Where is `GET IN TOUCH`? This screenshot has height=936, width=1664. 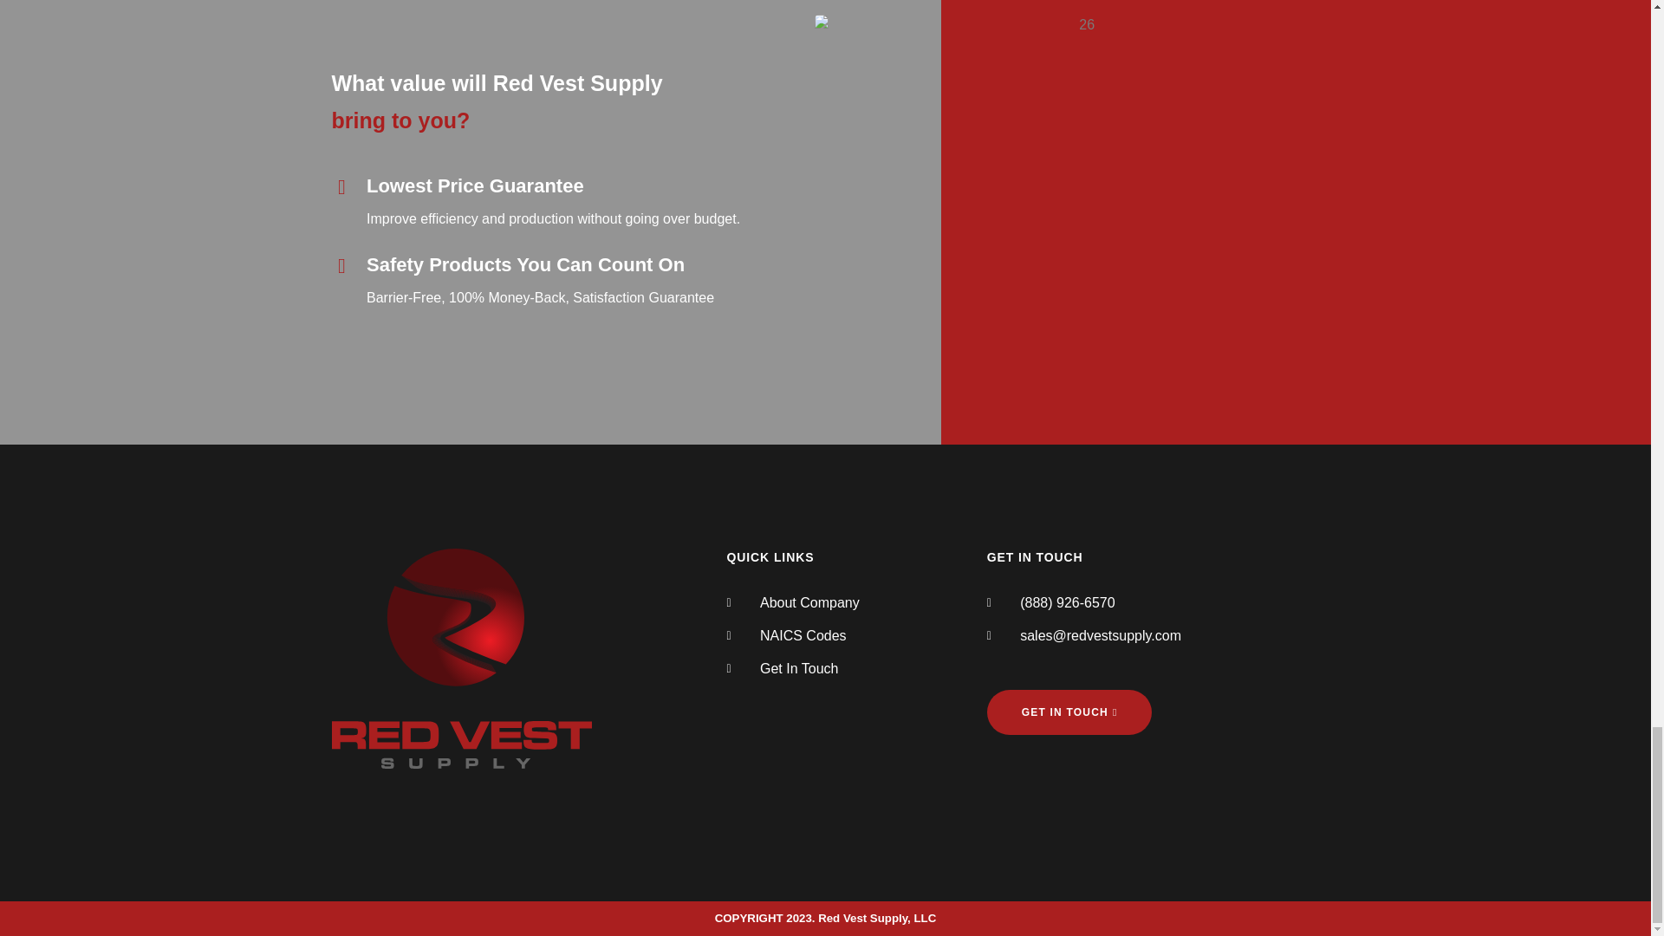
GET IN TOUCH is located at coordinates (1069, 712).